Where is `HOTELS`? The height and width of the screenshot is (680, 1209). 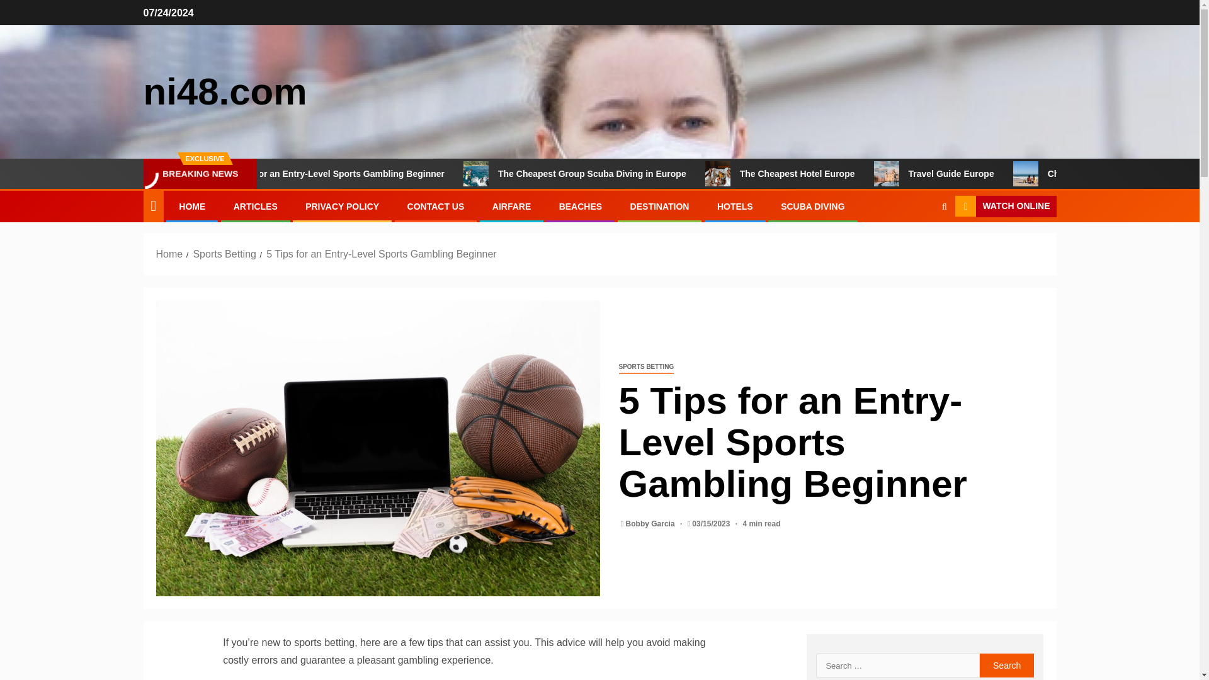
HOTELS is located at coordinates (735, 206).